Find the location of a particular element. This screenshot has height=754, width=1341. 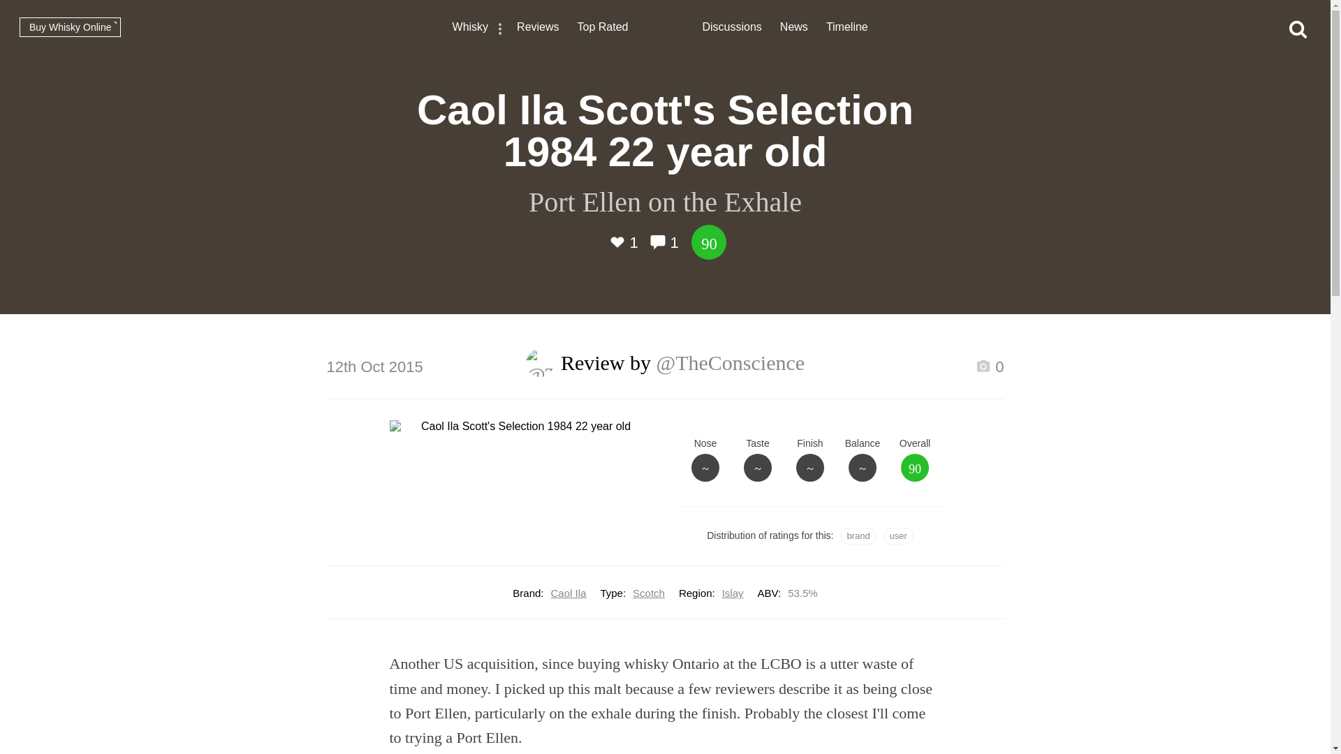

Whisky reviews is located at coordinates (538, 29).